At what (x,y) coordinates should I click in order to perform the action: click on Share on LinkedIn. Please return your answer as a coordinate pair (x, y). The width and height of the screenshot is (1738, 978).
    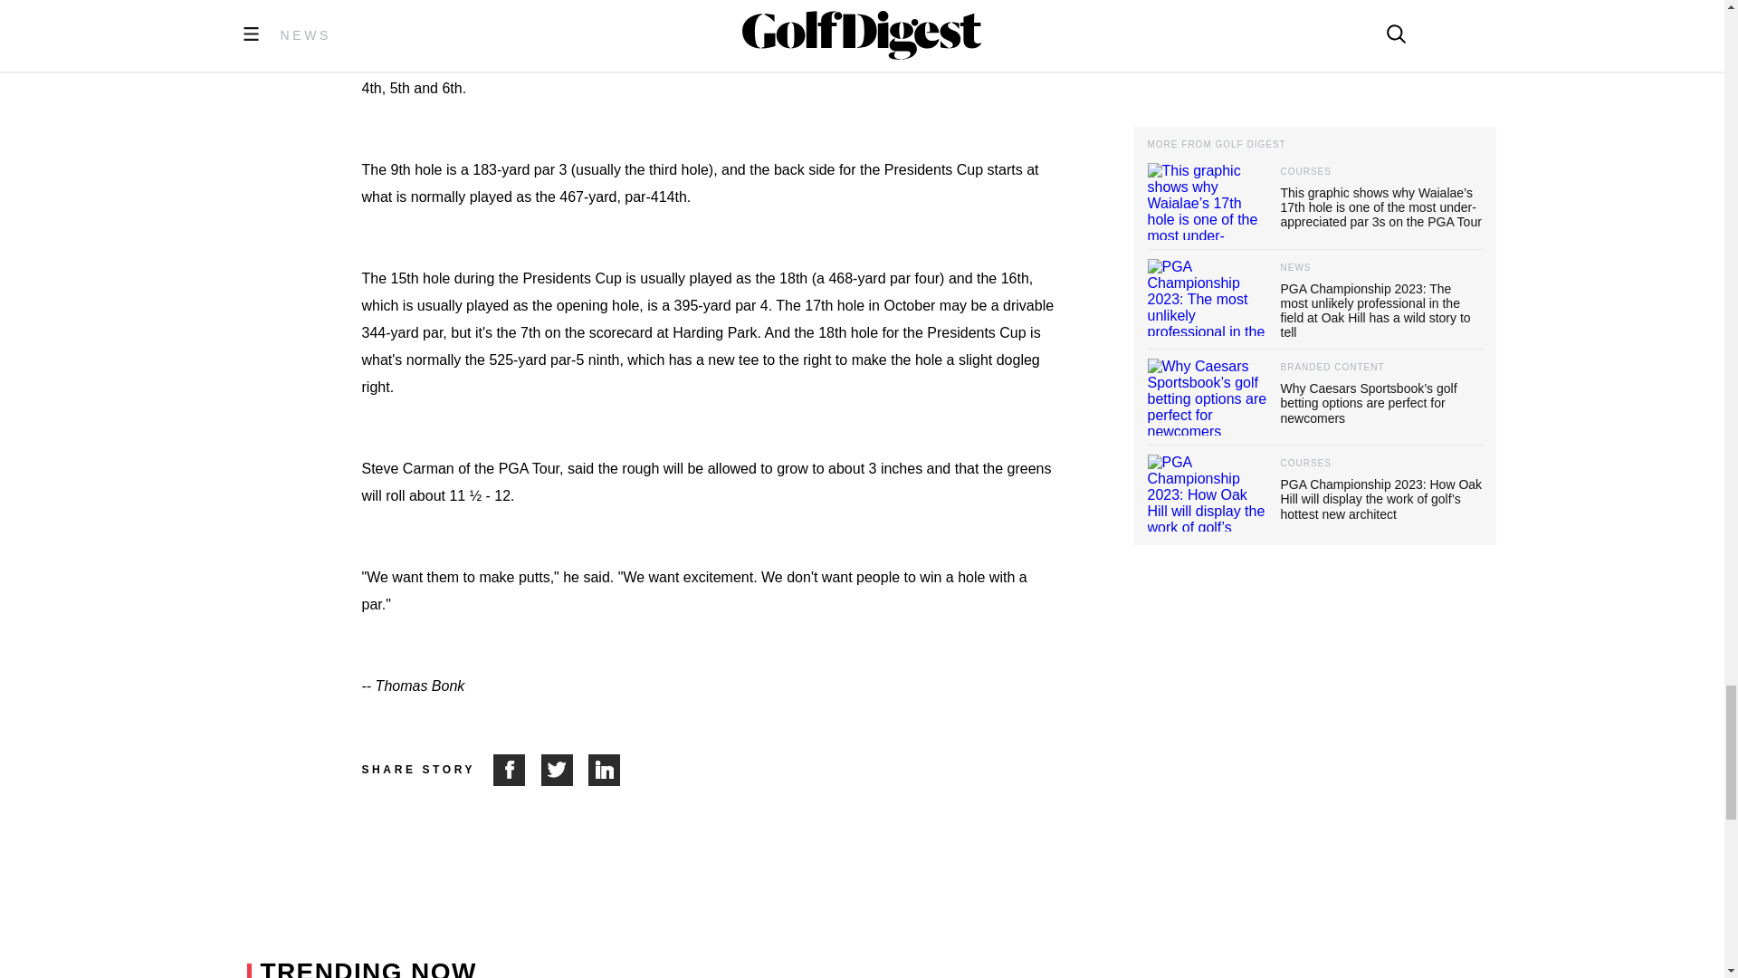
    Looking at the image, I should click on (605, 770).